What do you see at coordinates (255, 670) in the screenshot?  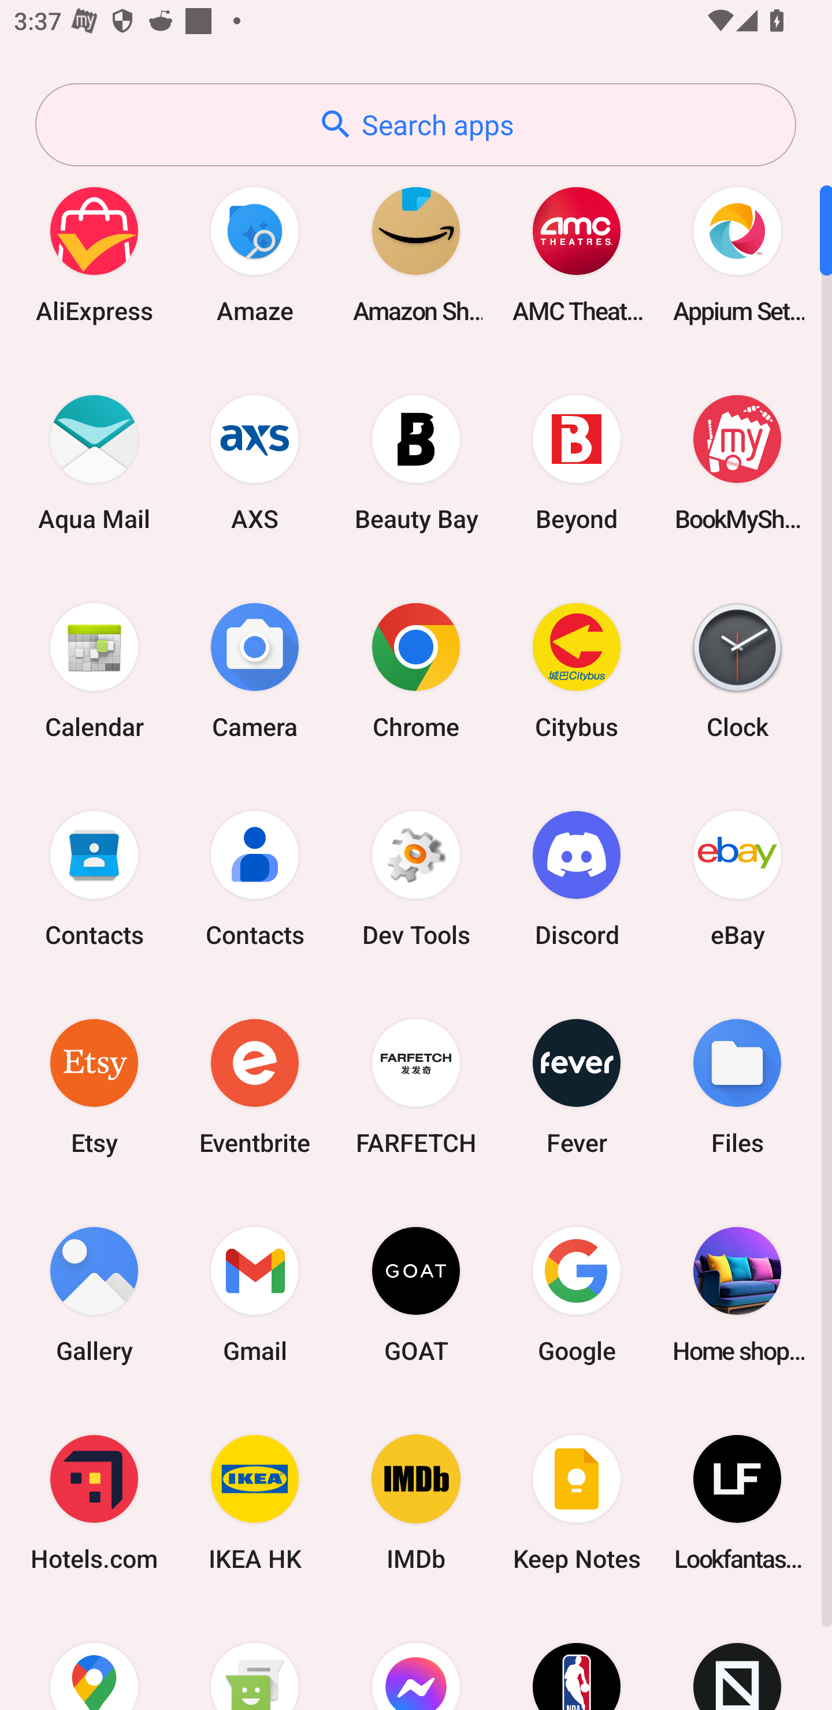 I see `Camera` at bounding box center [255, 670].